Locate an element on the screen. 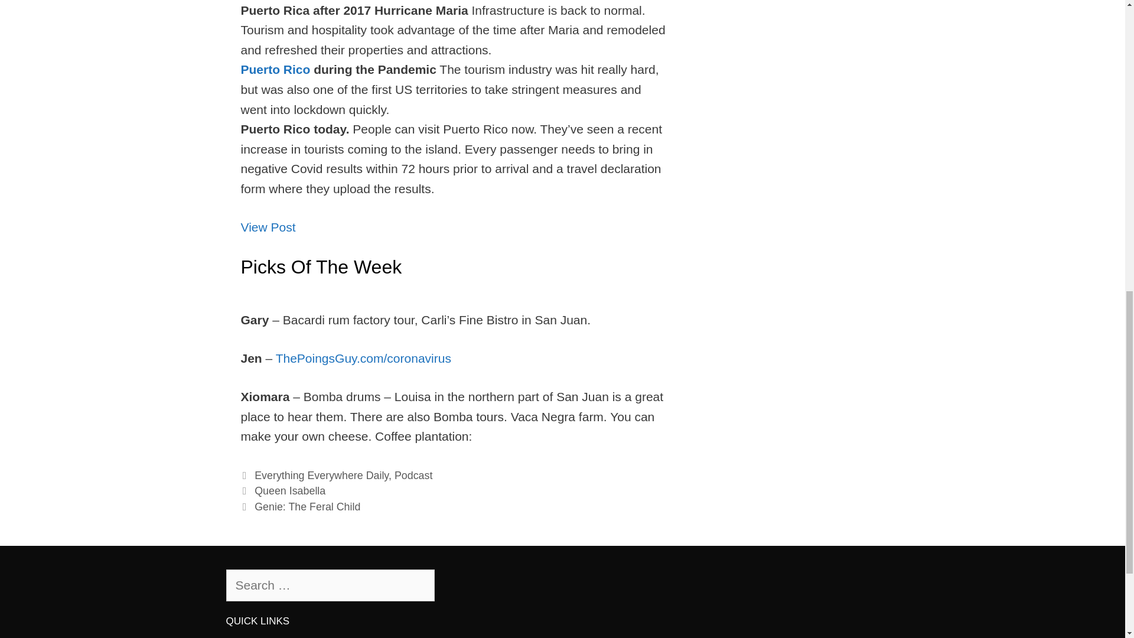 The height and width of the screenshot is (638, 1134). Search for: is located at coordinates (330, 585).